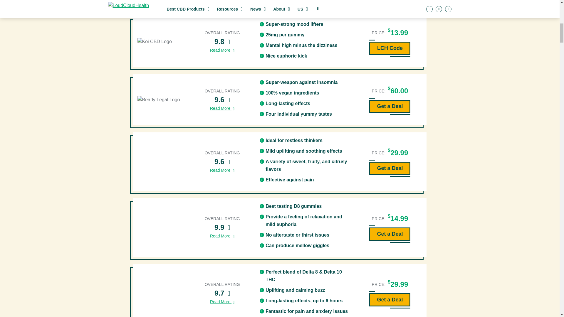 This screenshot has height=317, width=564. What do you see at coordinates (222, 109) in the screenshot?
I see `Read More` at bounding box center [222, 109].